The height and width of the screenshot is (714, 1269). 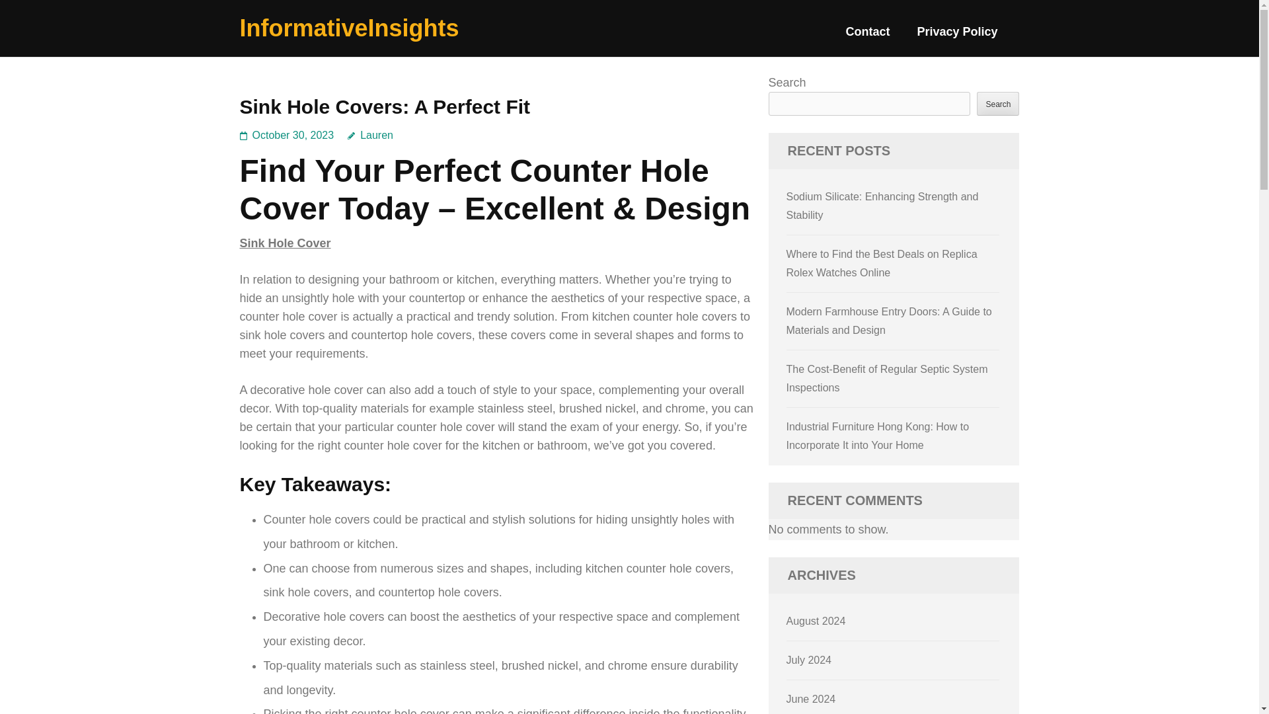 I want to click on InformativeInsights, so click(x=349, y=28).